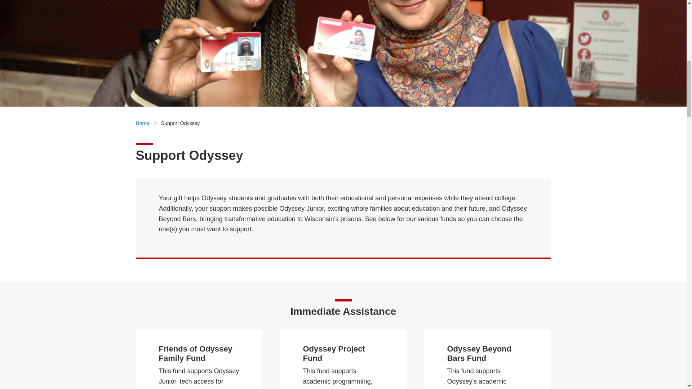  What do you see at coordinates (180, 123) in the screenshot?
I see `Support Odyssey` at bounding box center [180, 123].